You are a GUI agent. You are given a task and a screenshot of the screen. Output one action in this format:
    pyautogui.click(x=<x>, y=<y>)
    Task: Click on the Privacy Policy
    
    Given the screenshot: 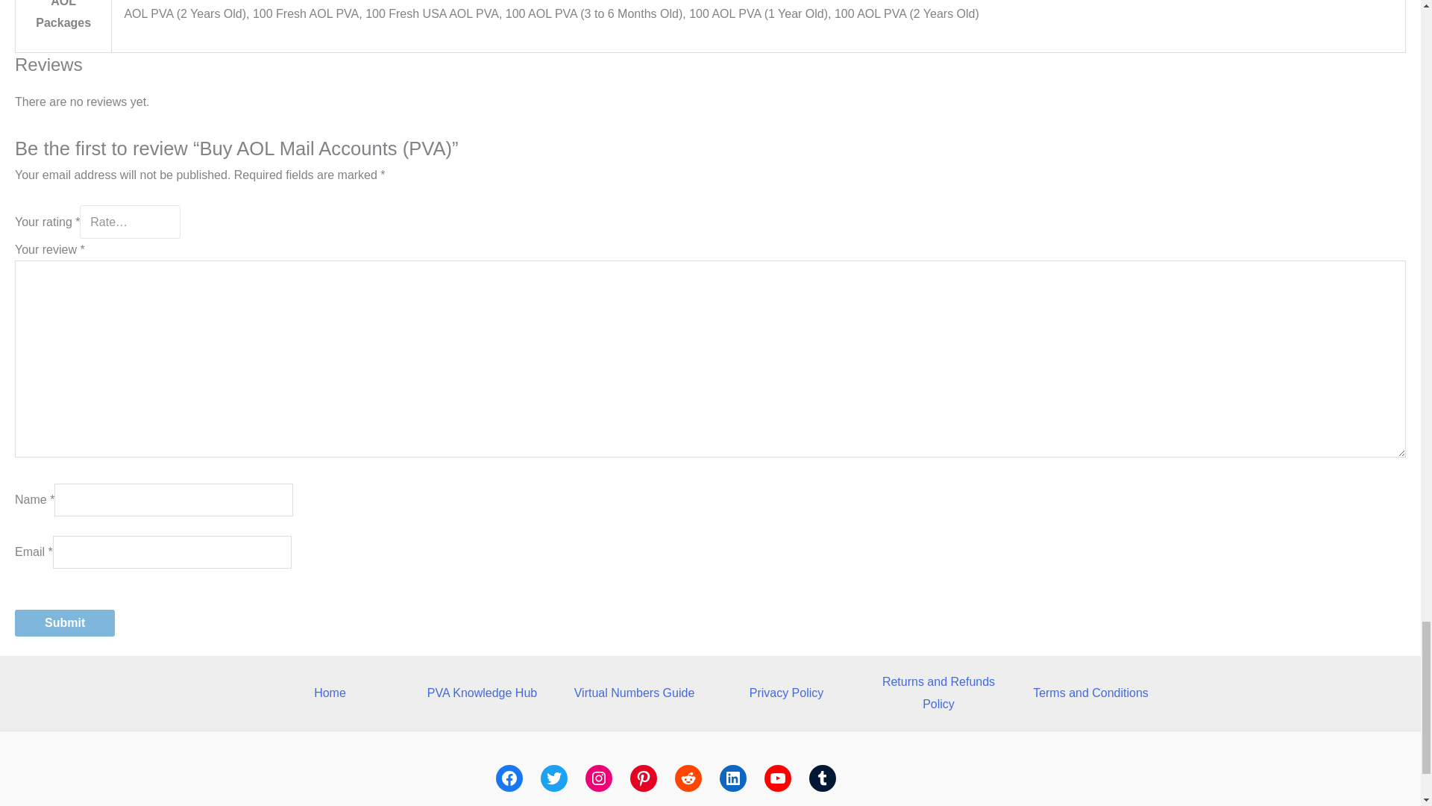 What is the action you would take?
    pyautogui.click(x=786, y=693)
    